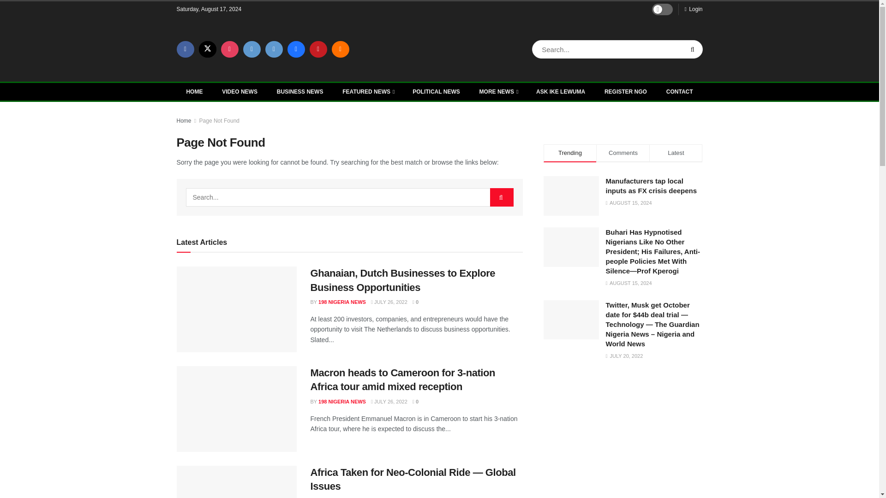  What do you see at coordinates (194, 92) in the screenshot?
I see `HOME` at bounding box center [194, 92].